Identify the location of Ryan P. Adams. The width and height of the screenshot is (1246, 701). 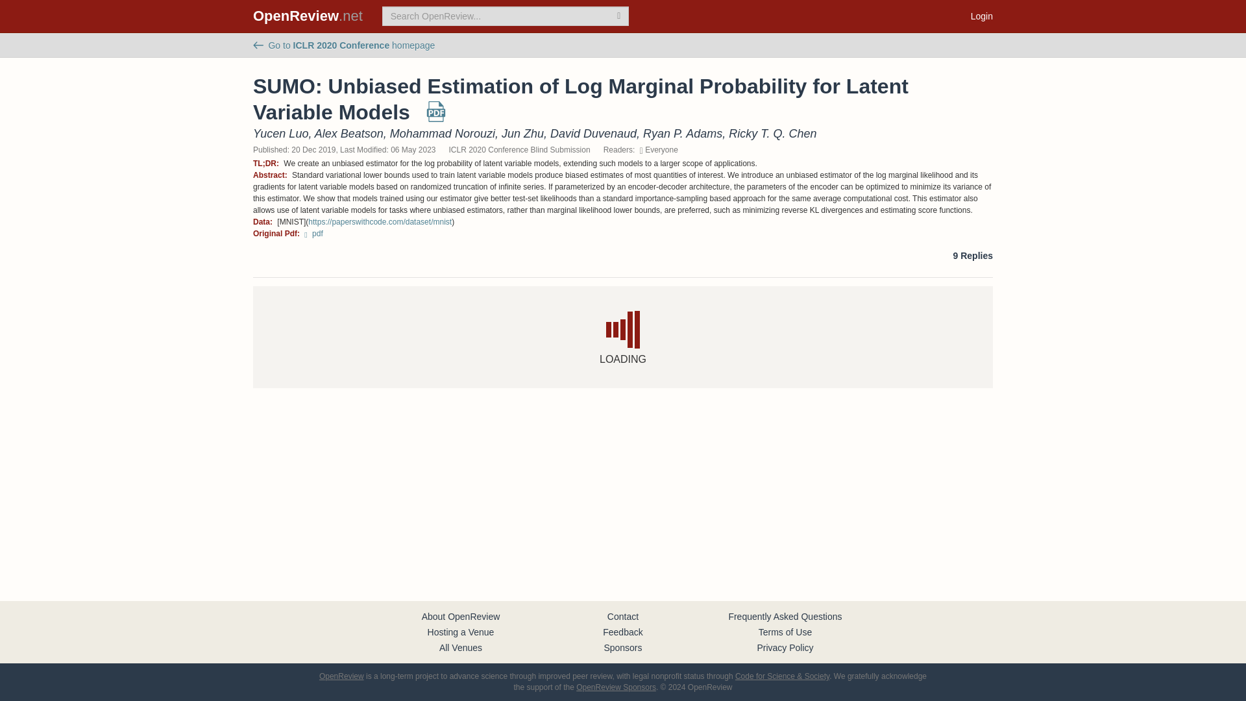
(683, 134).